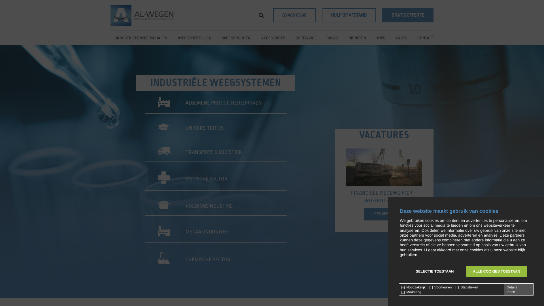 Image resolution: width=544 pixels, height=306 pixels. Describe the element at coordinates (381, 38) in the screenshot. I see `JOBS` at that location.